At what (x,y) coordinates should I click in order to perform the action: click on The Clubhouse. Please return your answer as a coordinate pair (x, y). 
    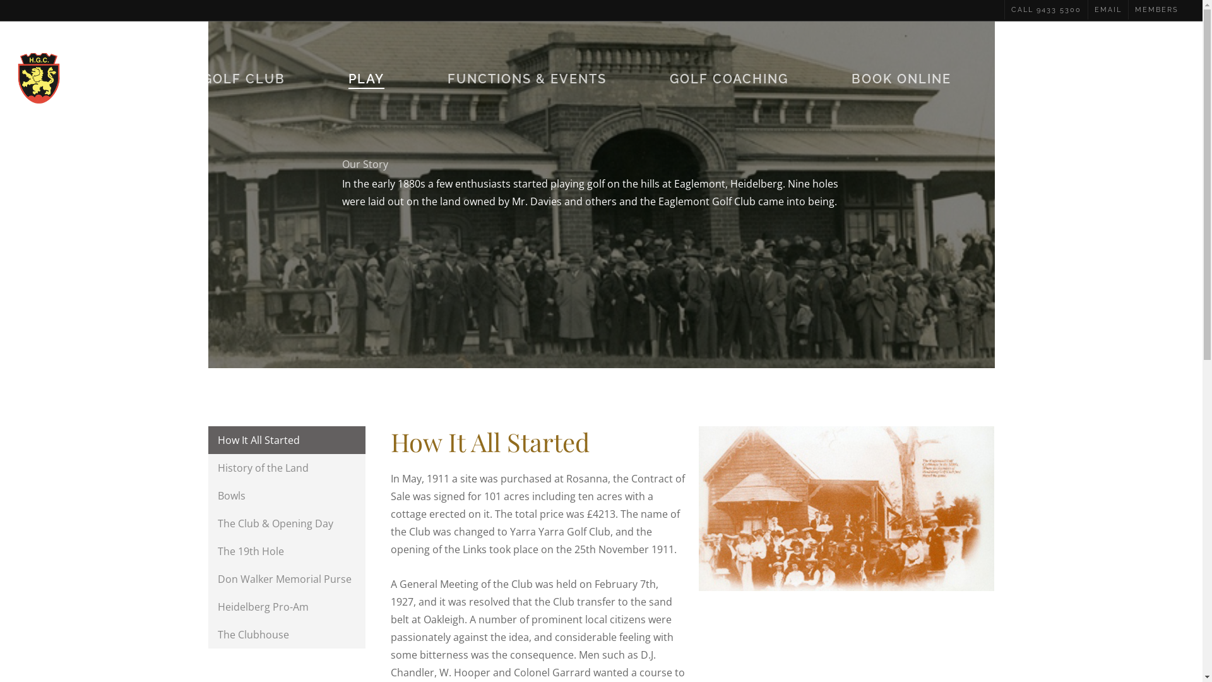
    Looking at the image, I should click on (287, 635).